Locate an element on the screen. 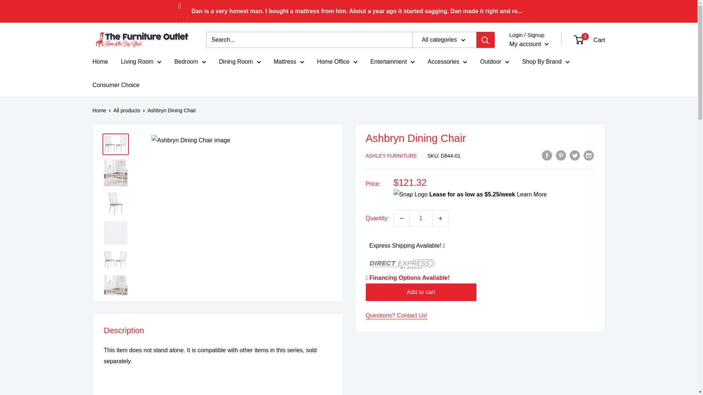 This screenshot has width=703, height=395. 1 is located at coordinates (421, 218).